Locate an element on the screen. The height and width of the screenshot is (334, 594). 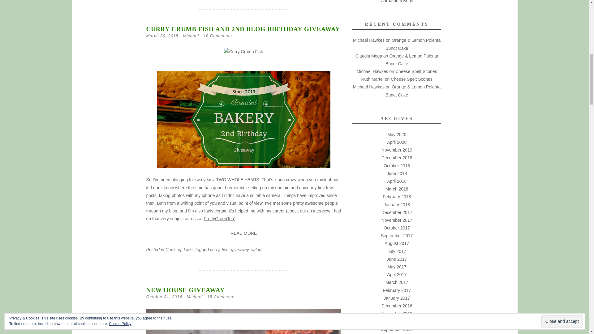
Career Inspiration - Pretty Green Tea is located at coordinates (219, 218).